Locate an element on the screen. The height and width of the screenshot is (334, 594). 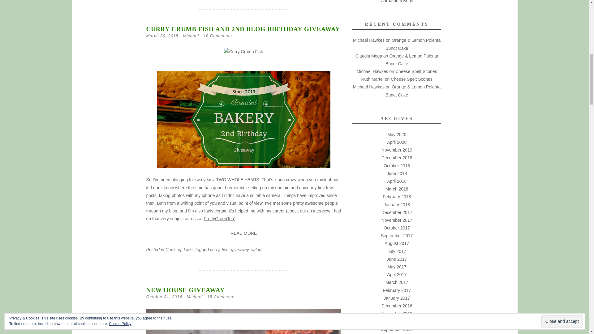
Career Inspiration - Pretty Green Tea is located at coordinates (219, 218).